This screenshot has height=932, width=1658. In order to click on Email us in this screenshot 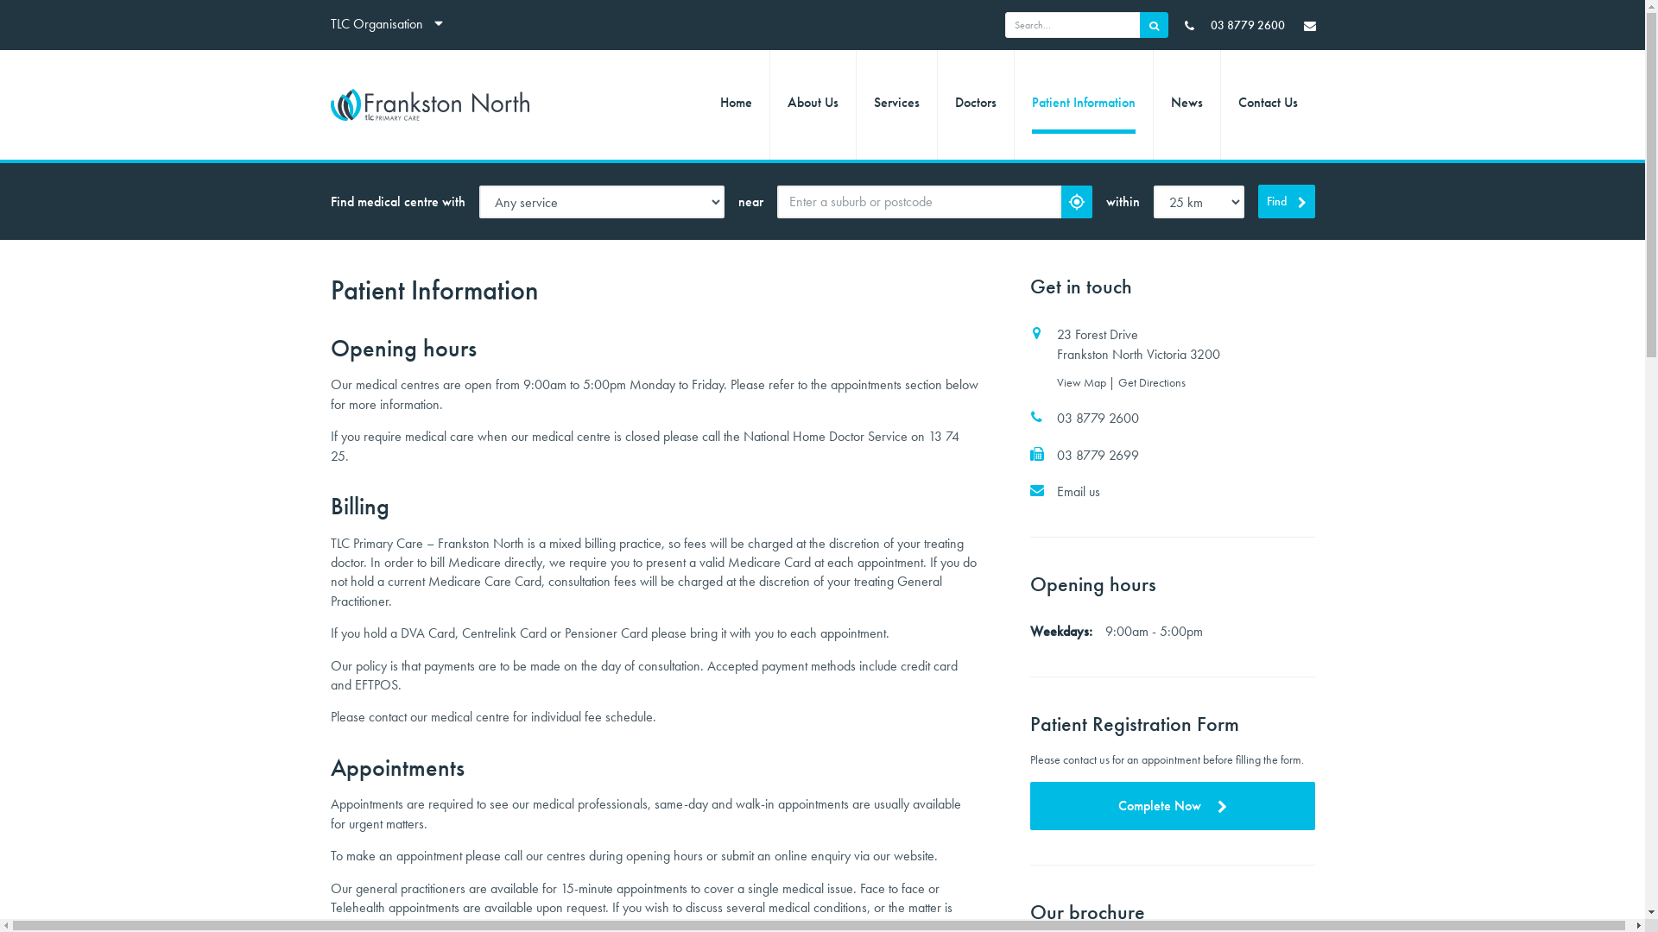, I will do `click(1173, 492)`.